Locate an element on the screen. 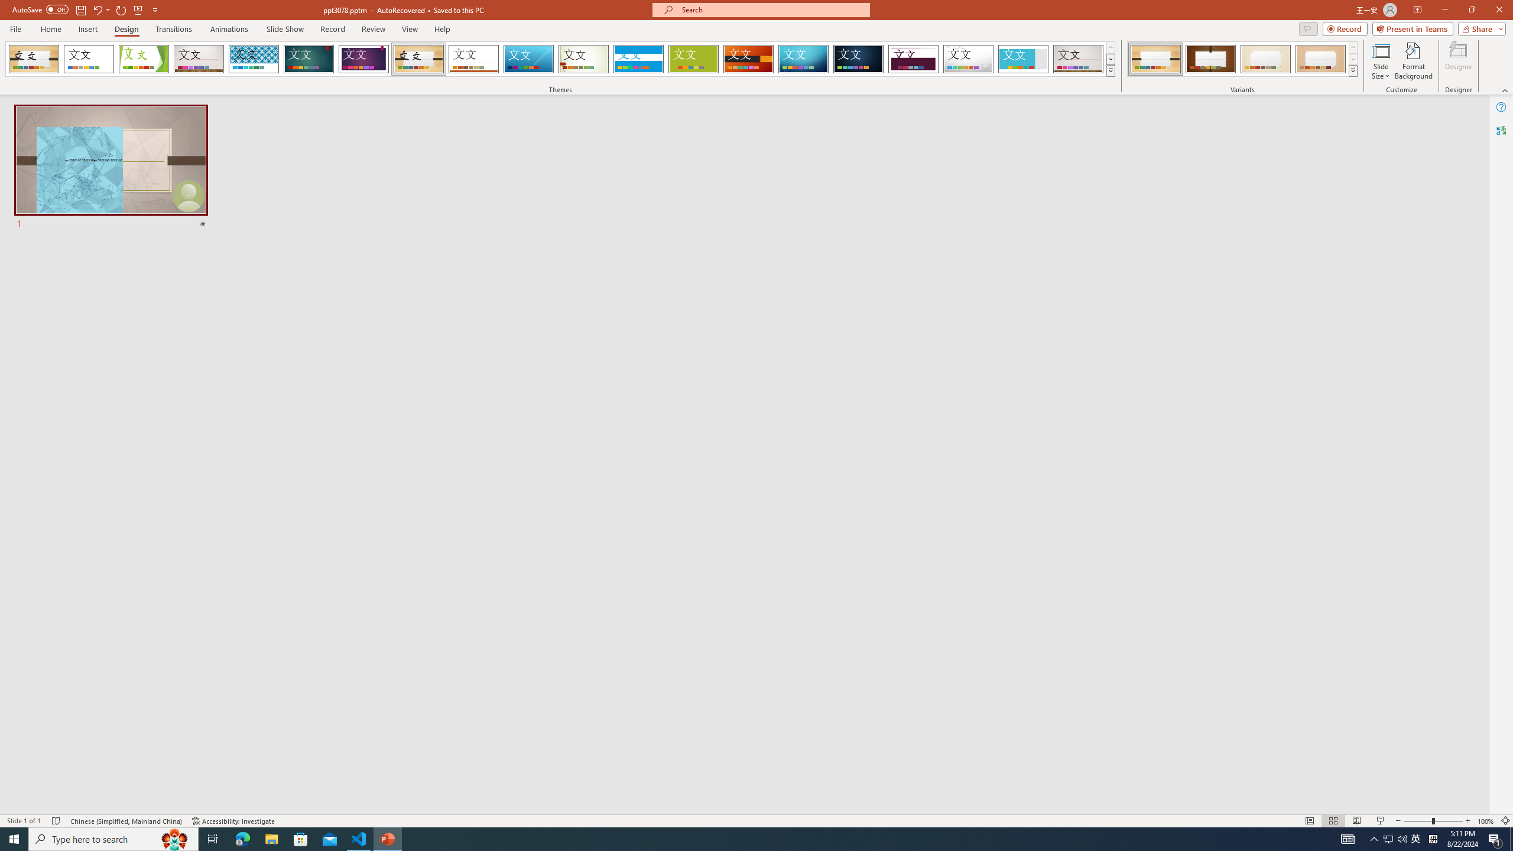 This screenshot has height=851, width=1513. Dividend is located at coordinates (914, 59).